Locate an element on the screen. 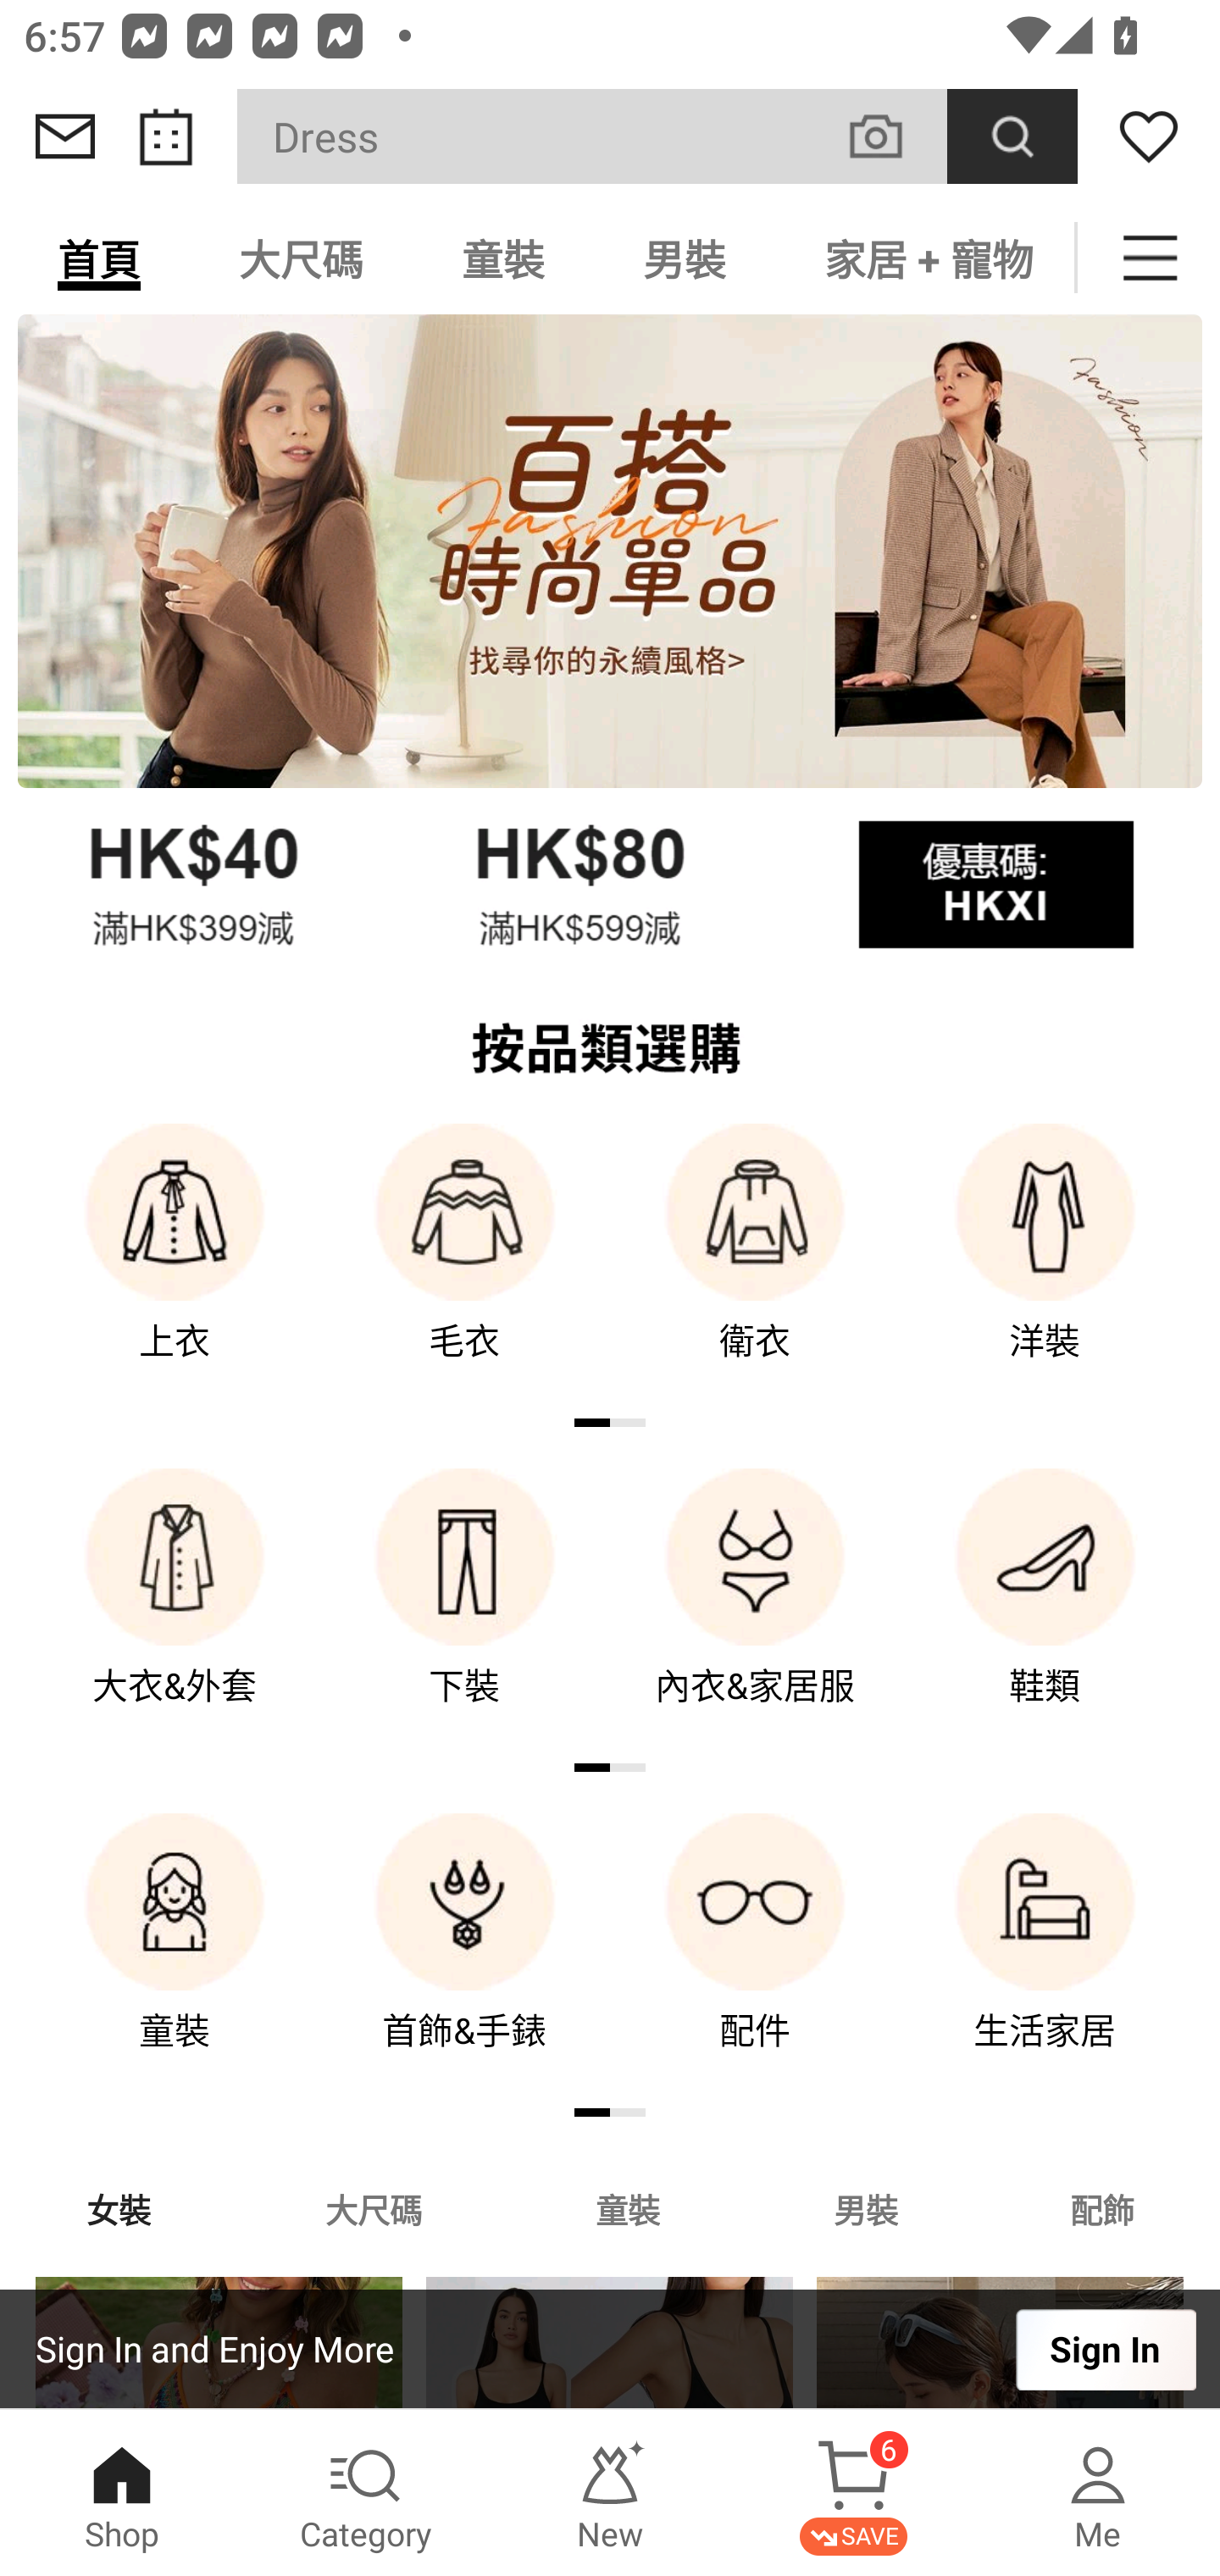 Image resolution: width=1220 pixels, height=2576 pixels. 內衣&家居服 is located at coordinates (755, 1610).